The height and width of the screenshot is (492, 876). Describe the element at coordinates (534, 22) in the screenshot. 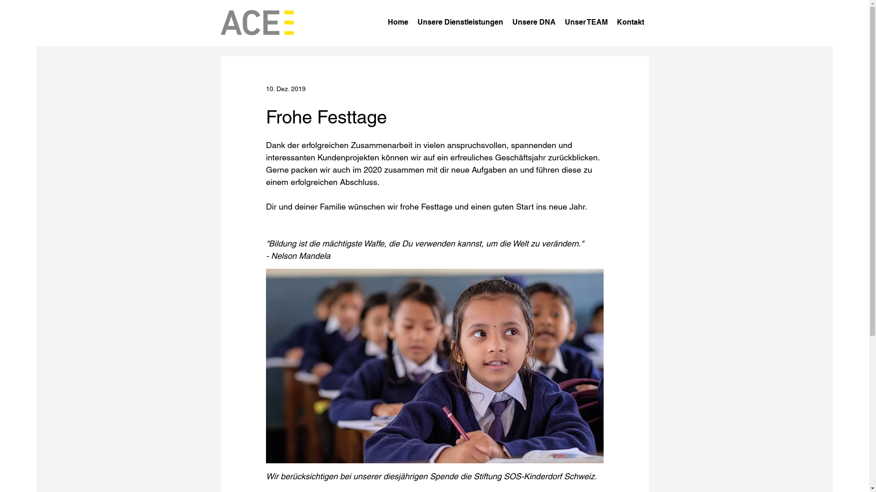

I see `Unsere DNA` at that location.